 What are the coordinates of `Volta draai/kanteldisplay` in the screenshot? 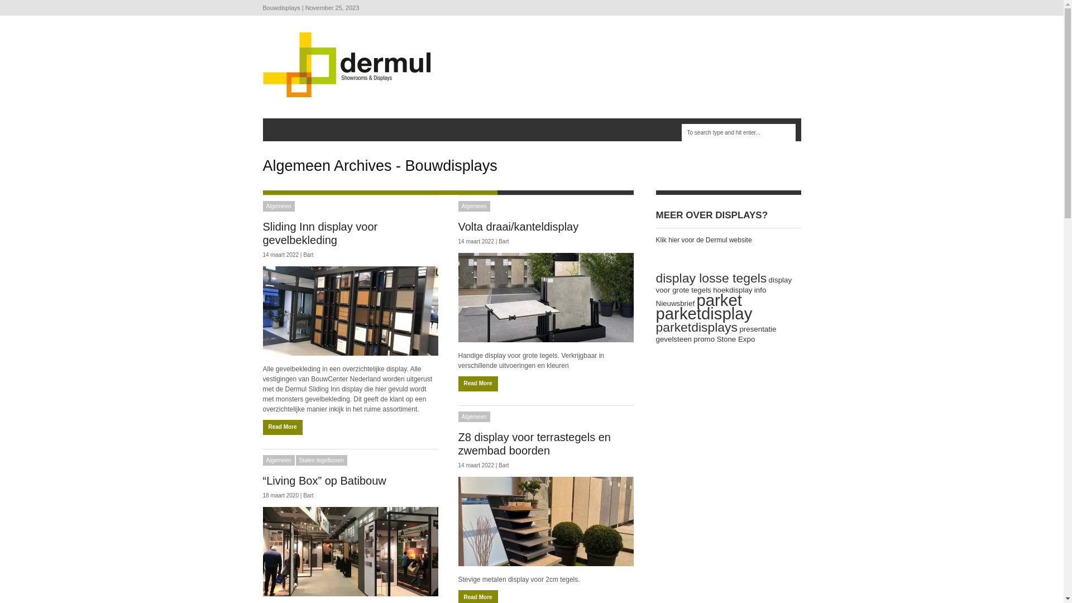 It's located at (518, 227).